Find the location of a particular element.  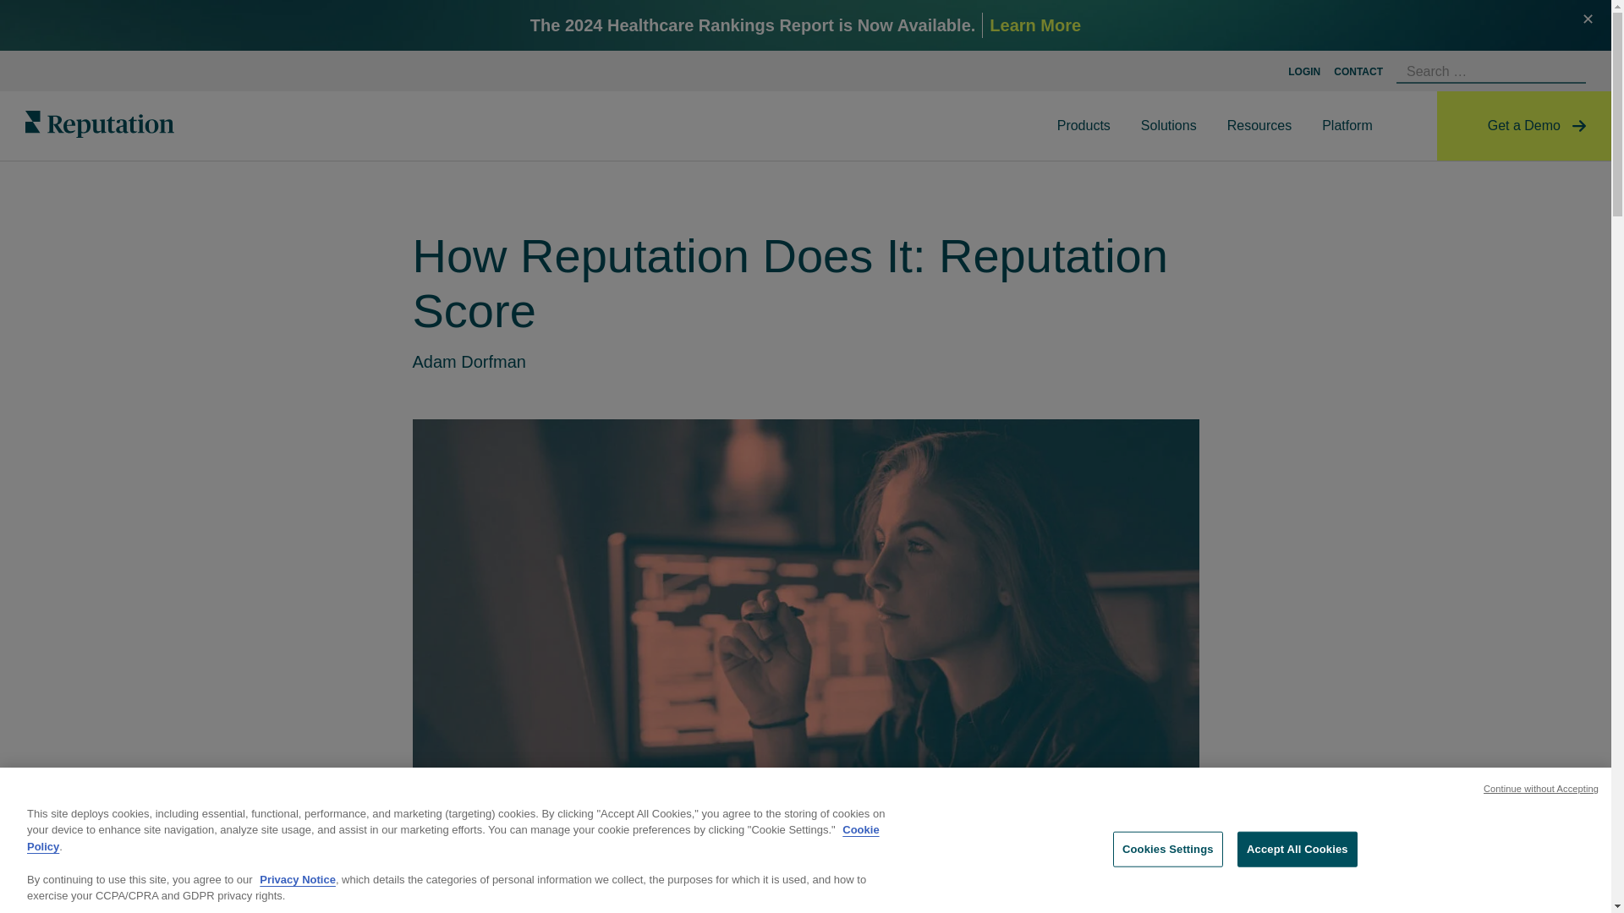

CONTACT is located at coordinates (1358, 71).